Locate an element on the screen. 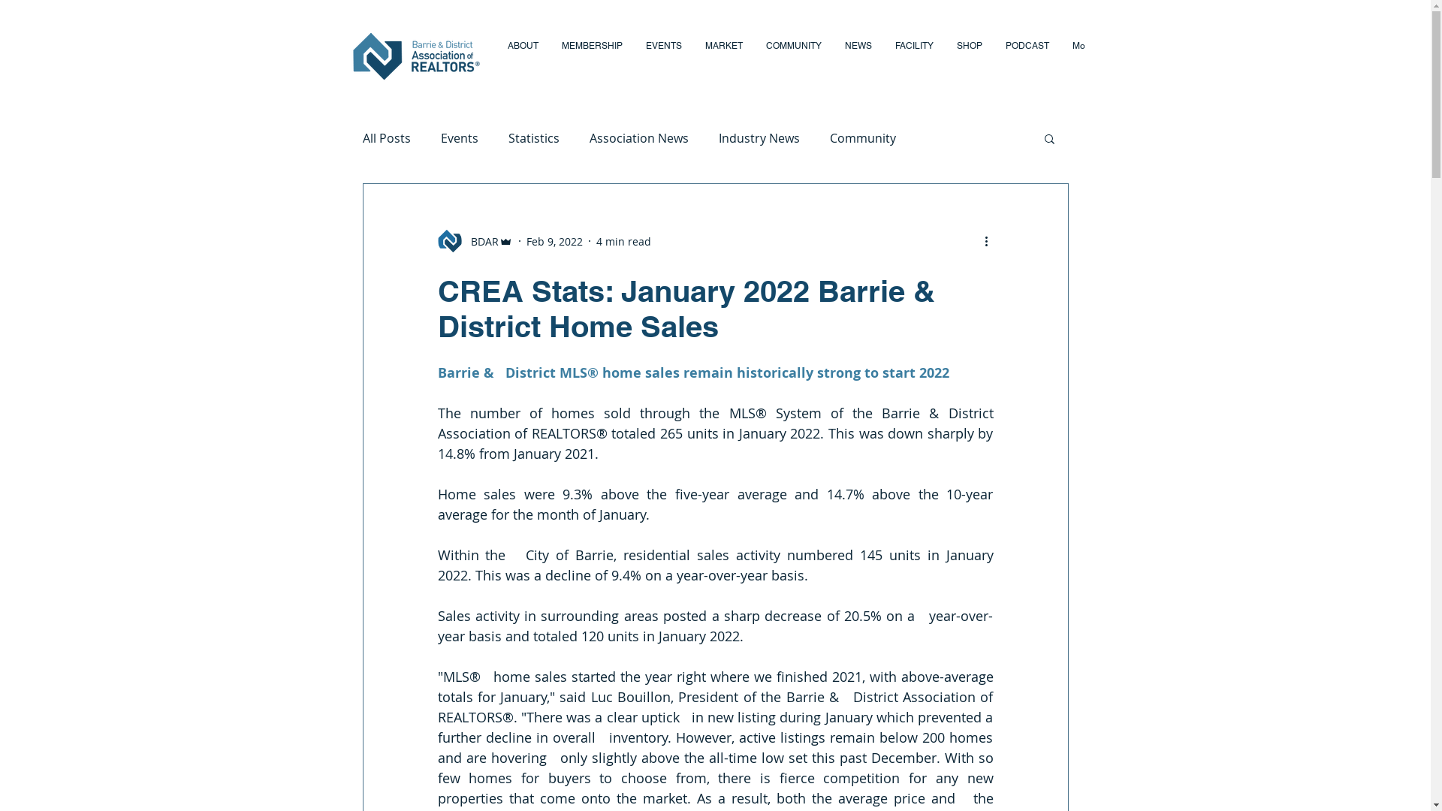 The height and width of the screenshot is (811, 1442). NEWS is located at coordinates (858, 59).